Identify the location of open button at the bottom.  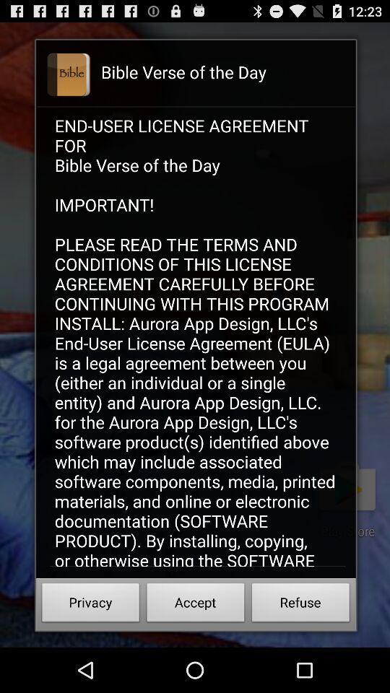
(195, 605).